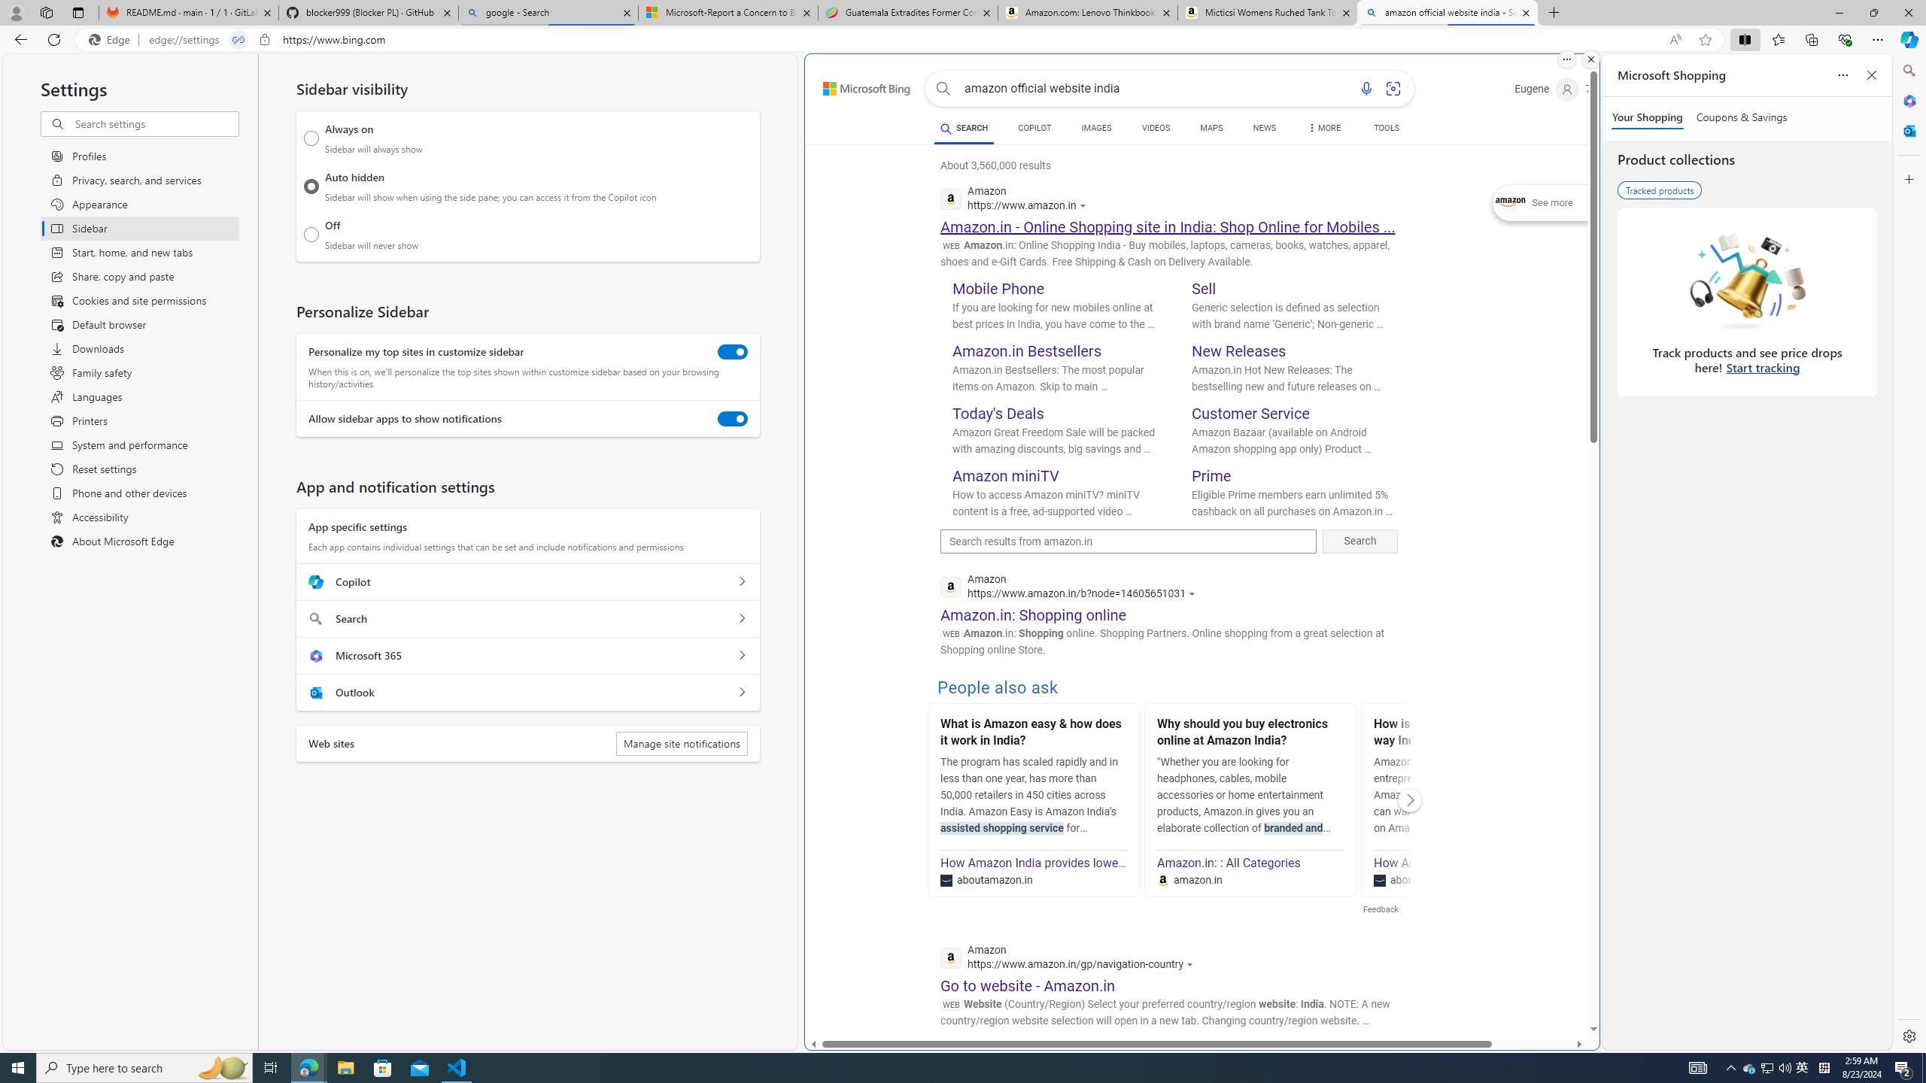 The width and height of the screenshot is (1926, 1083). What do you see at coordinates (1250, 414) in the screenshot?
I see `Customer Service` at bounding box center [1250, 414].